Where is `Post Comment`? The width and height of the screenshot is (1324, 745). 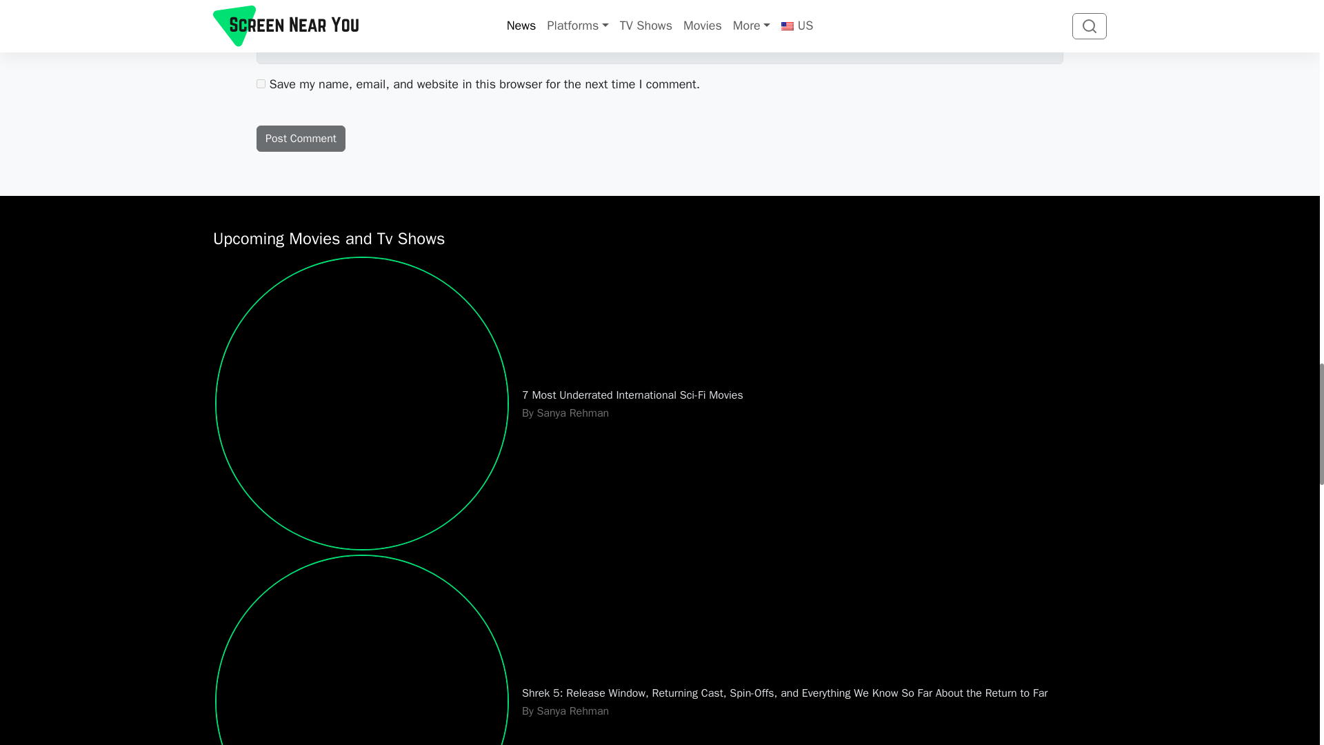
Post Comment is located at coordinates (301, 139).